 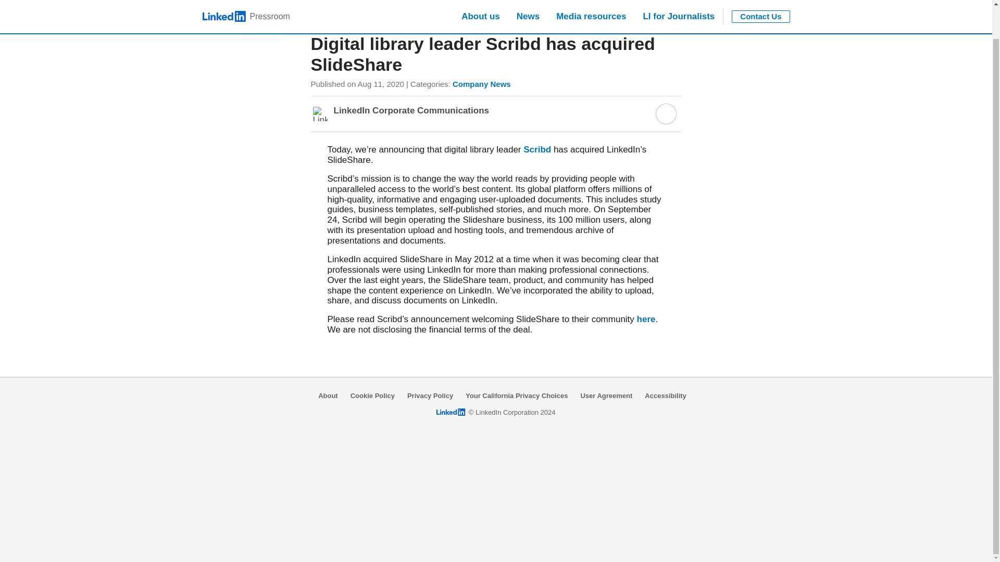 I want to click on here, so click(x=646, y=319).